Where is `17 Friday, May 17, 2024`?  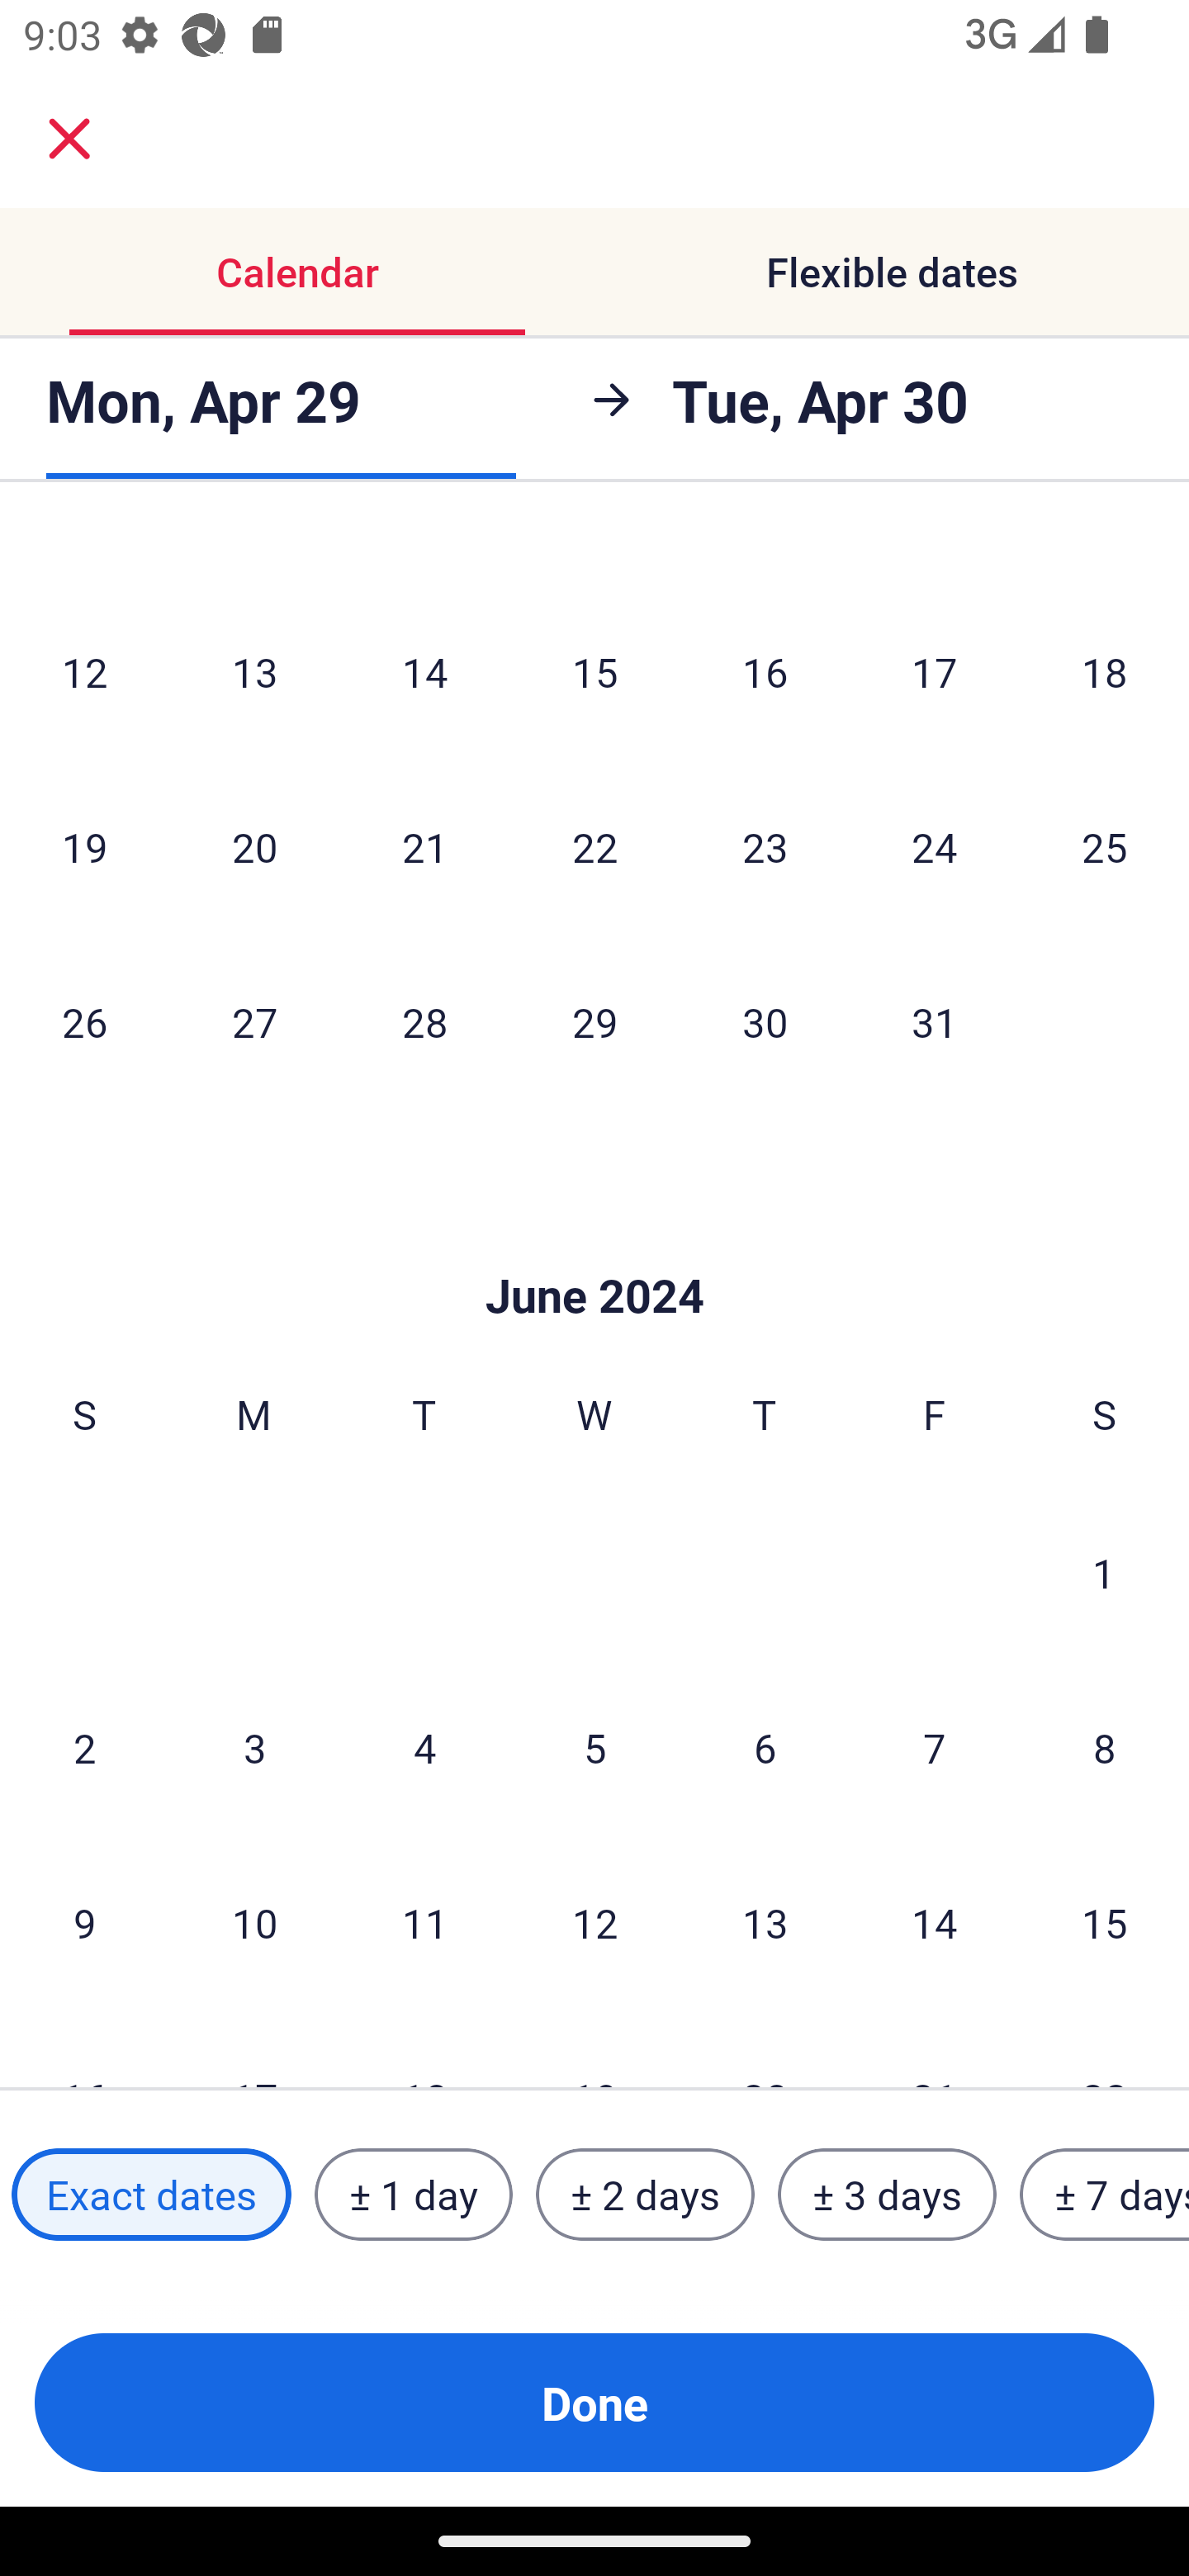
17 Friday, May 17, 2024 is located at coordinates (935, 672).